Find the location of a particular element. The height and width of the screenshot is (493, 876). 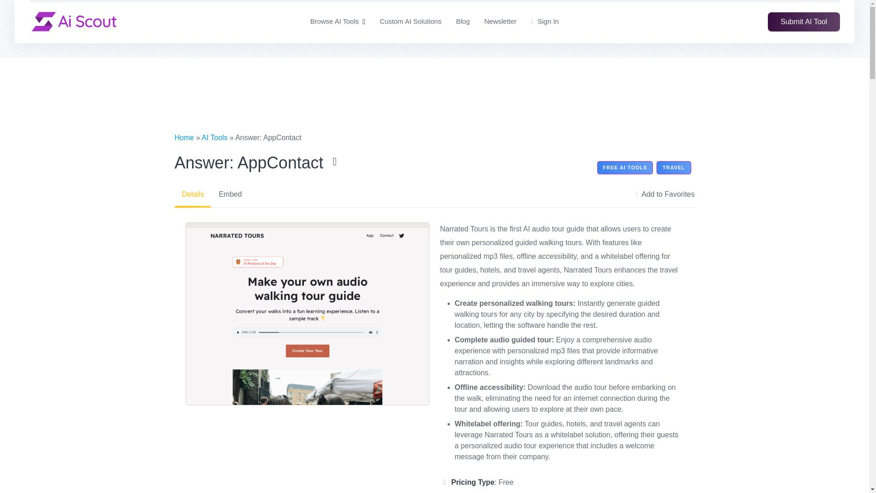

Home is located at coordinates (184, 137).